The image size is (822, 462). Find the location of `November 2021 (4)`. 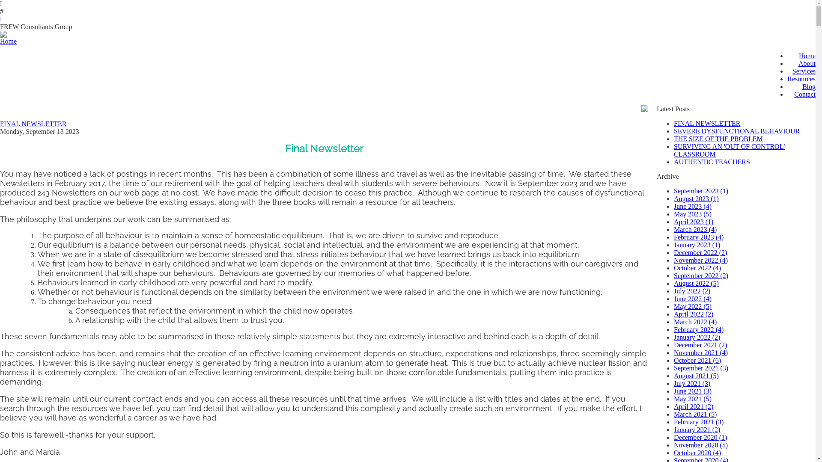

November 2021 (4) is located at coordinates (701, 352).